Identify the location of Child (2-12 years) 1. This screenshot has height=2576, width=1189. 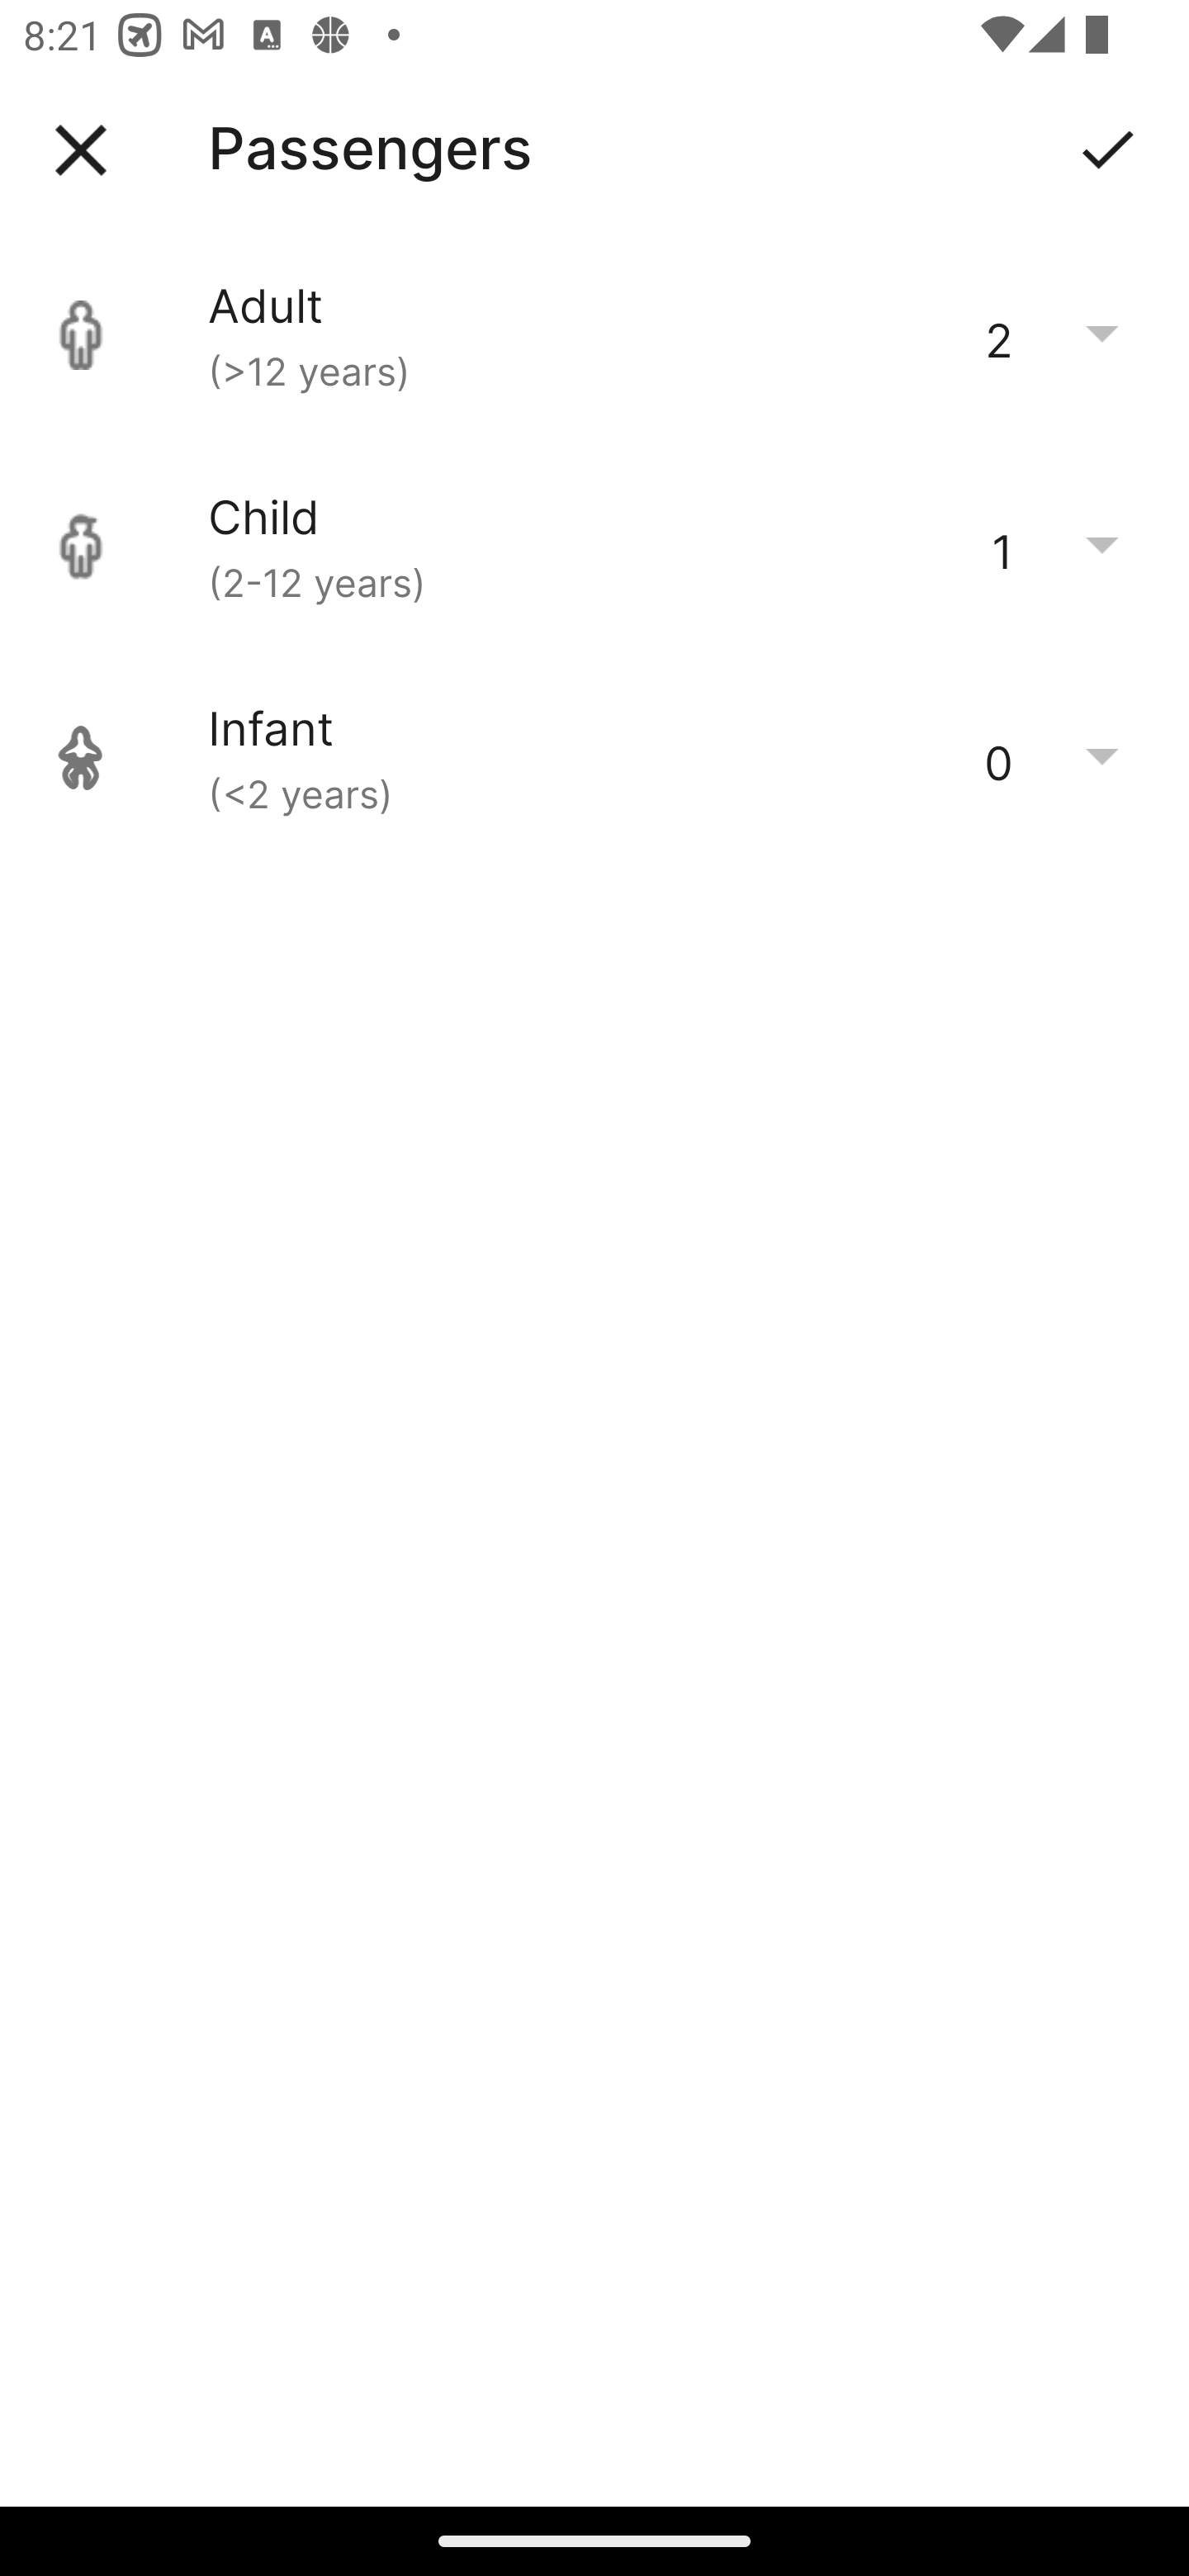
(594, 547).